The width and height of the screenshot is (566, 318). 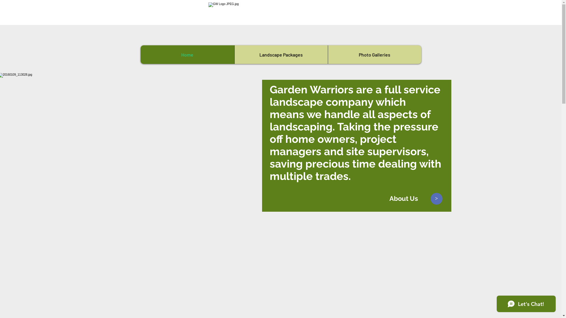 What do you see at coordinates (281, 55) in the screenshot?
I see `Landscape Packages` at bounding box center [281, 55].